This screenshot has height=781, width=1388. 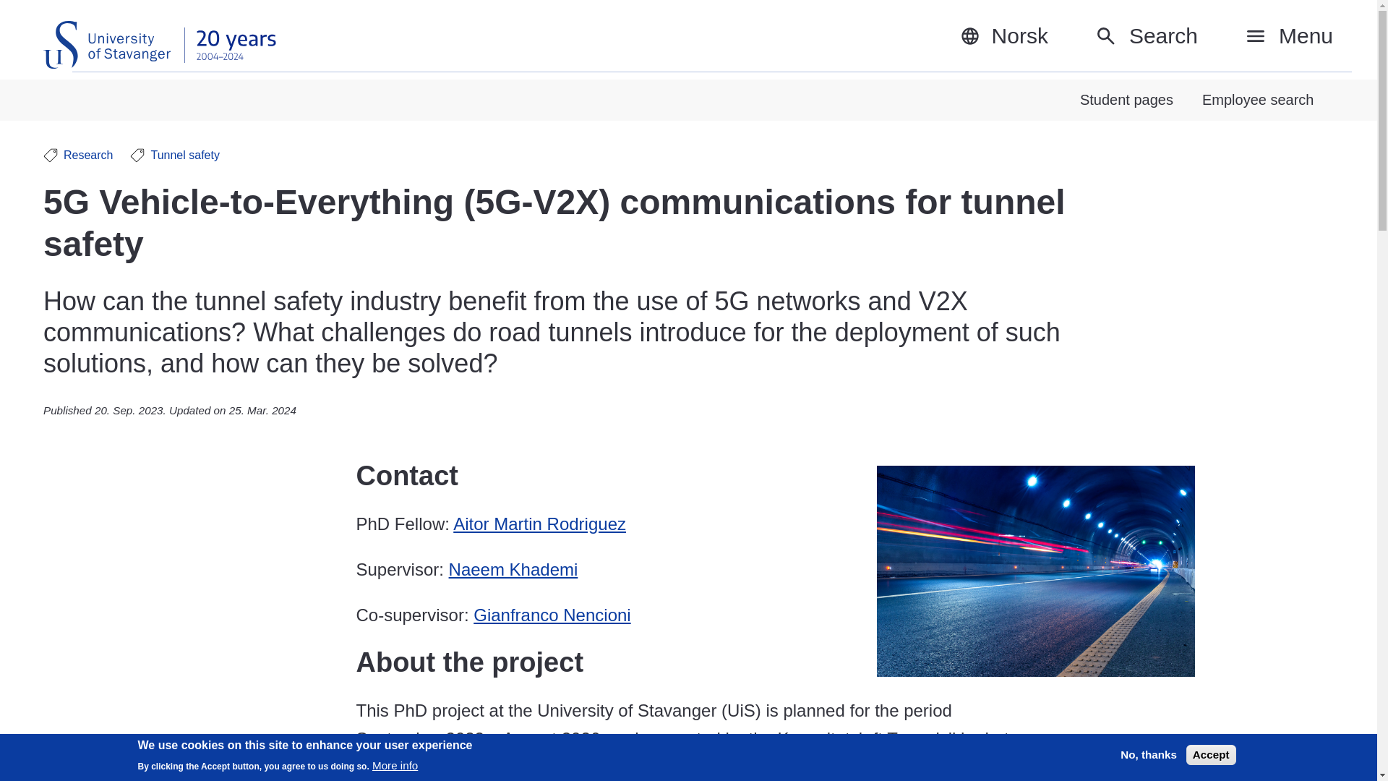 What do you see at coordinates (1146, 36) in the screenshot?
I see `Search` at bounding box center [1146, 36].